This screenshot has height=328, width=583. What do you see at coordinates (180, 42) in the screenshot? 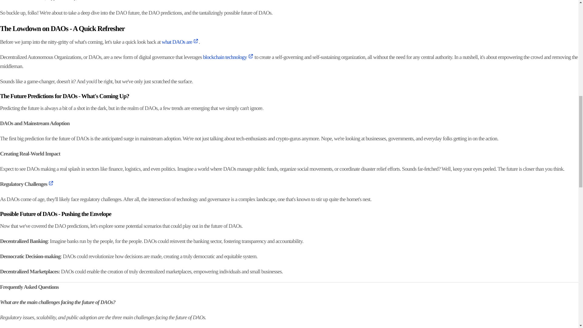
I see `what DAOs are` at bounding box center [180, 42].